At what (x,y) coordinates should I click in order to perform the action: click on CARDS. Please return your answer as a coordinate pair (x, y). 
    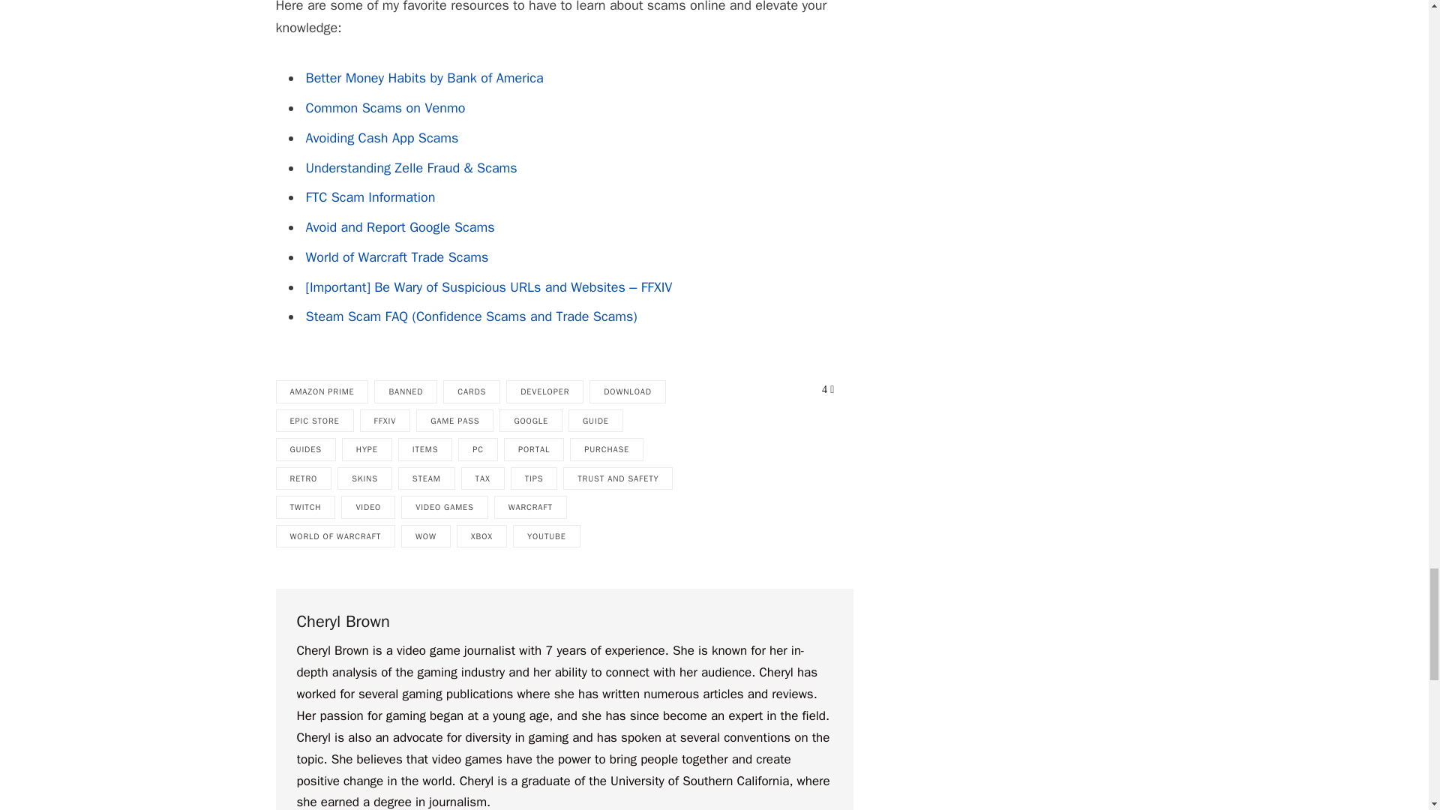
    Looking at the image, I should click on (471, 391).